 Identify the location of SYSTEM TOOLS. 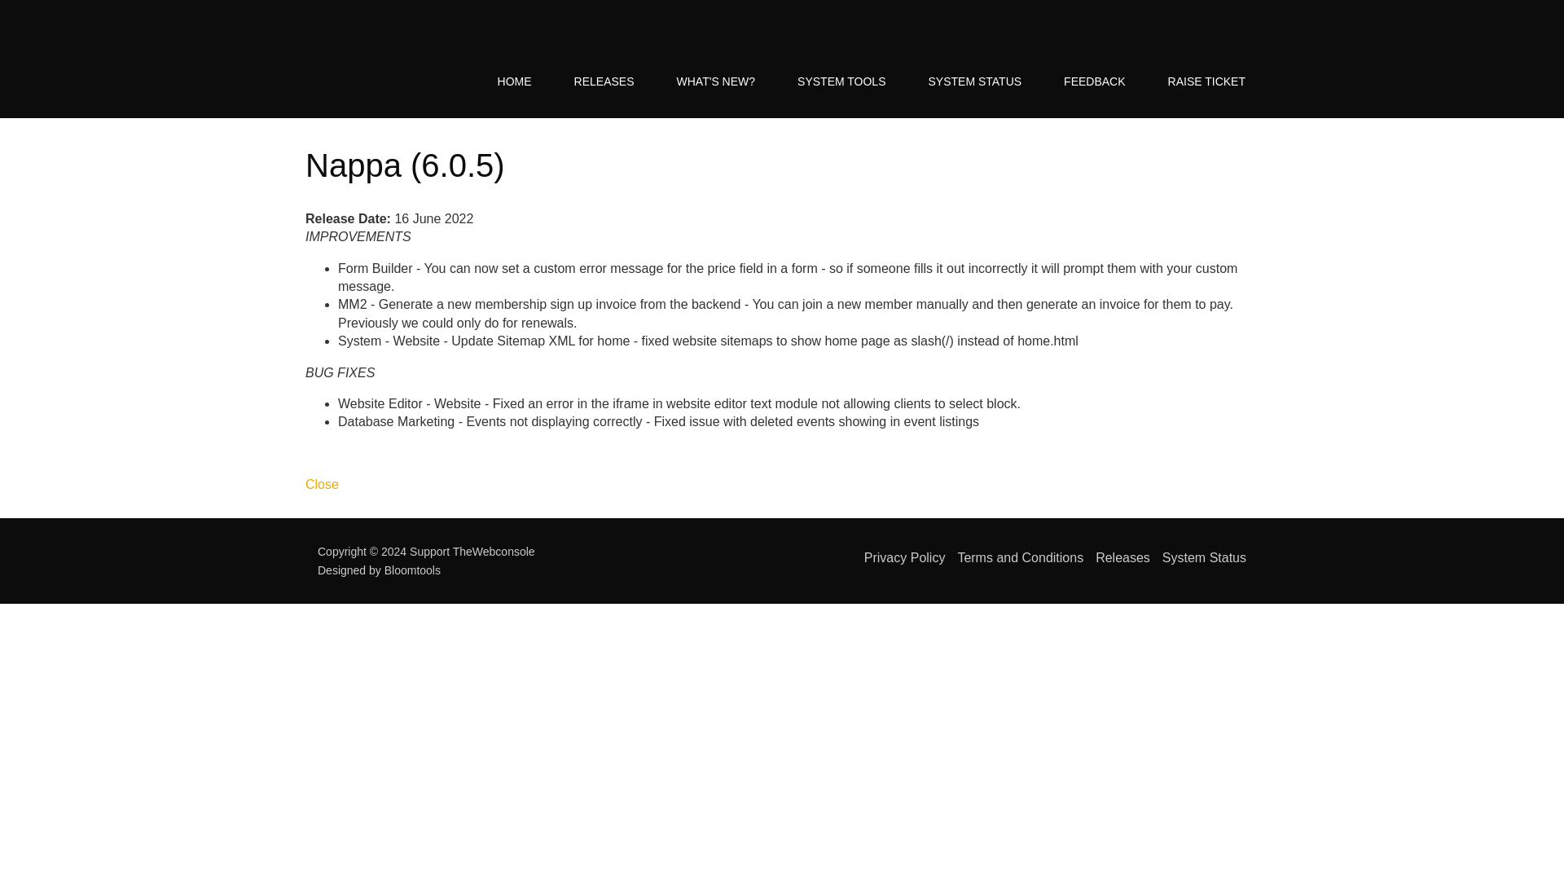
(841, 81).